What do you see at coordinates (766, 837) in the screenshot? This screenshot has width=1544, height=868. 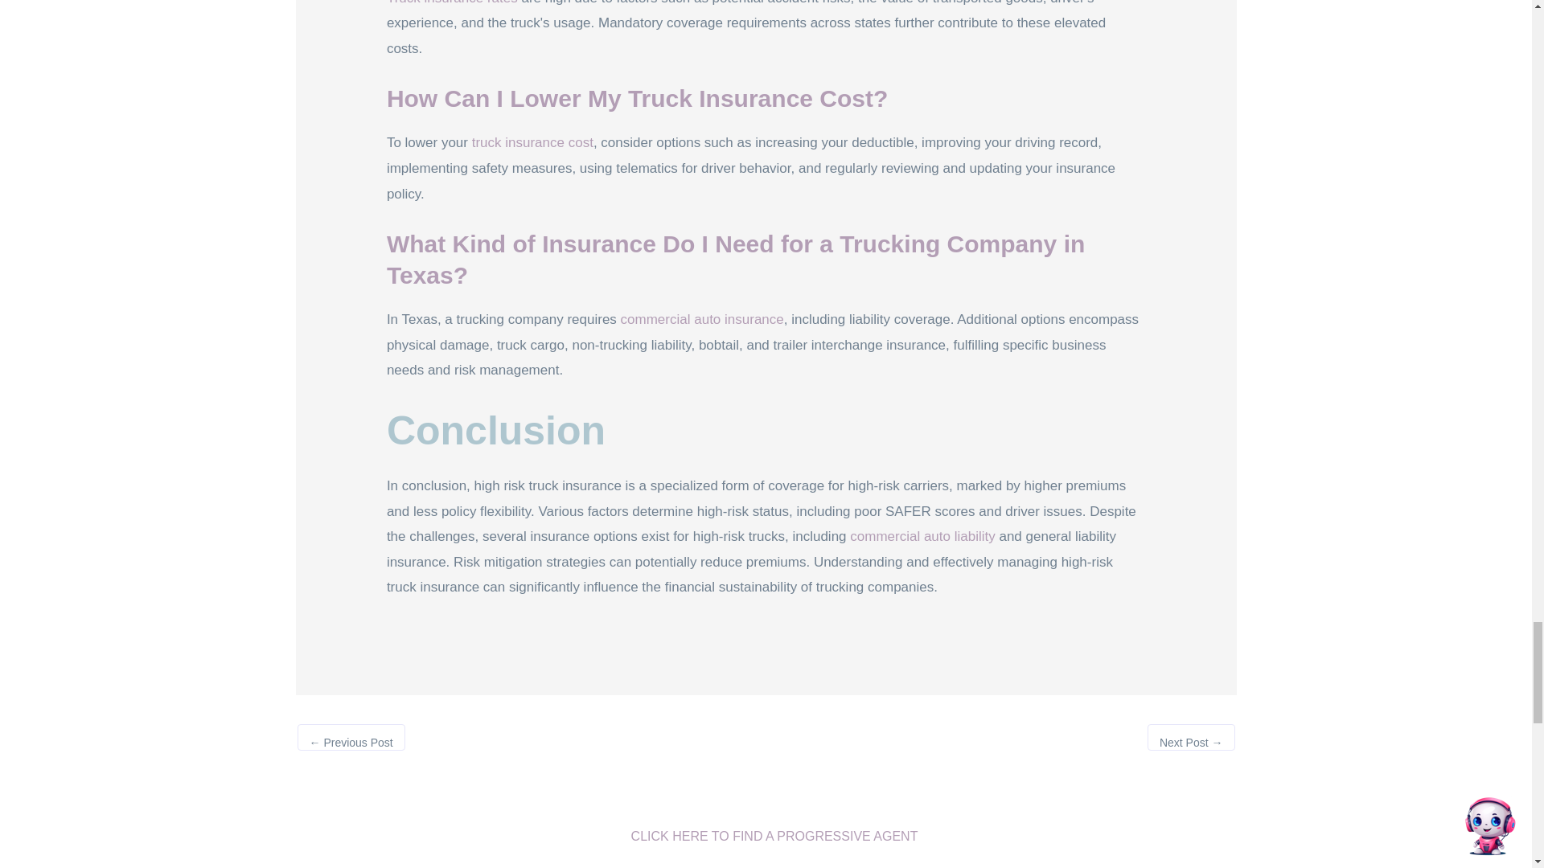 I see `CLICK HERE TO FIND A PROGRESSIVE AGENT` at bounding box center [766, 837].